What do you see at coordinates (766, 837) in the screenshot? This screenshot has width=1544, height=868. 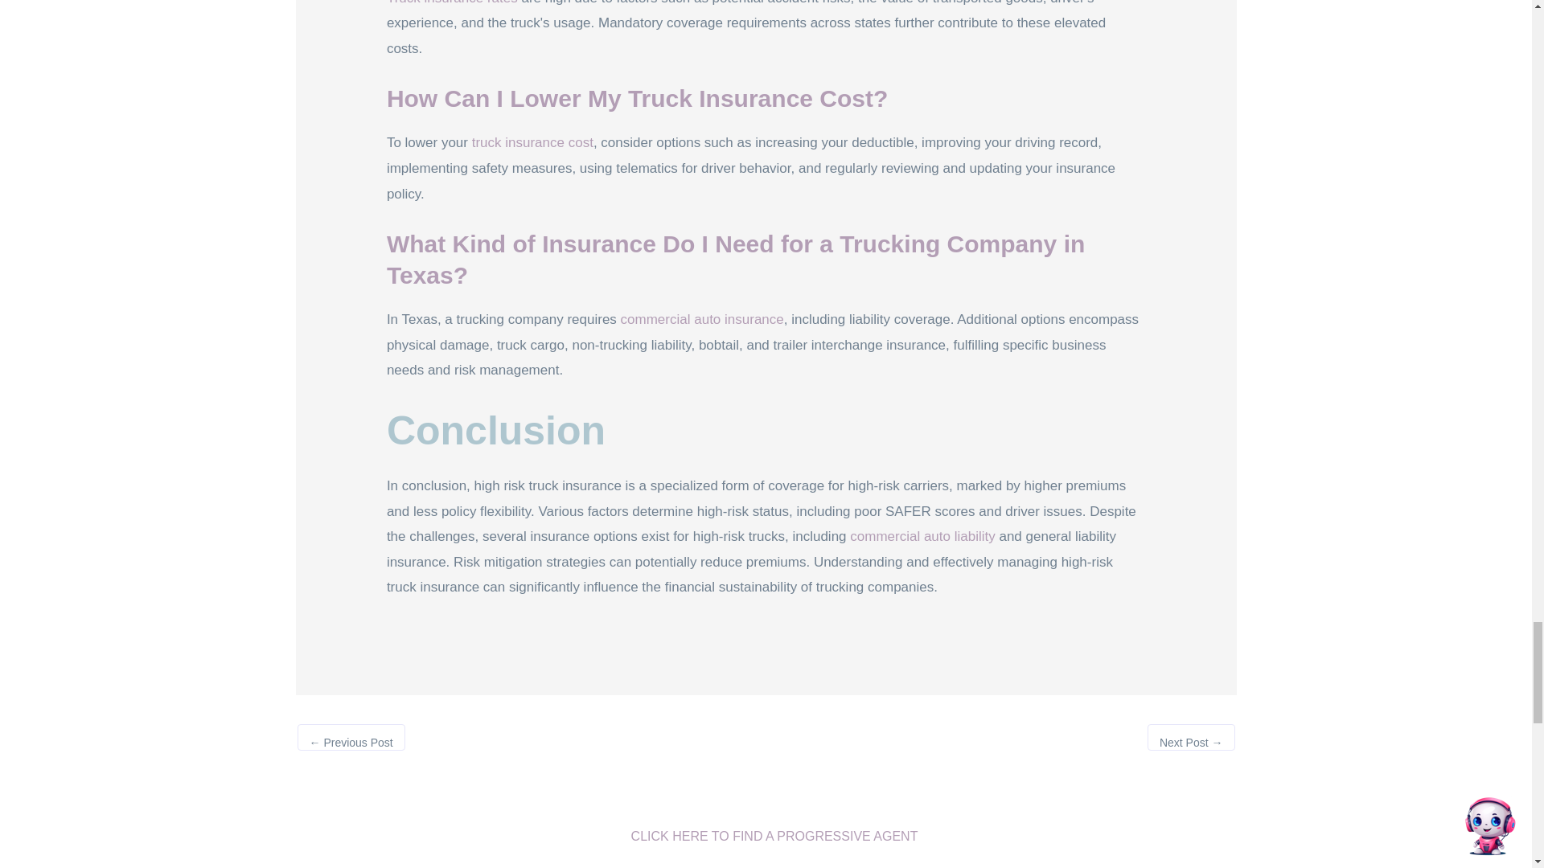 I see `CLICK HERE TO FIND A PROGRESSIVE AGENT` at bounding box center [766, 837].